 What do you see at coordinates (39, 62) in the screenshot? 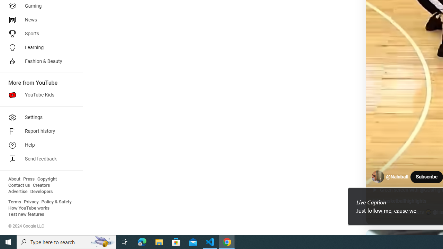
I see `Fashion & Beauty` at bounding box center [39, 62].